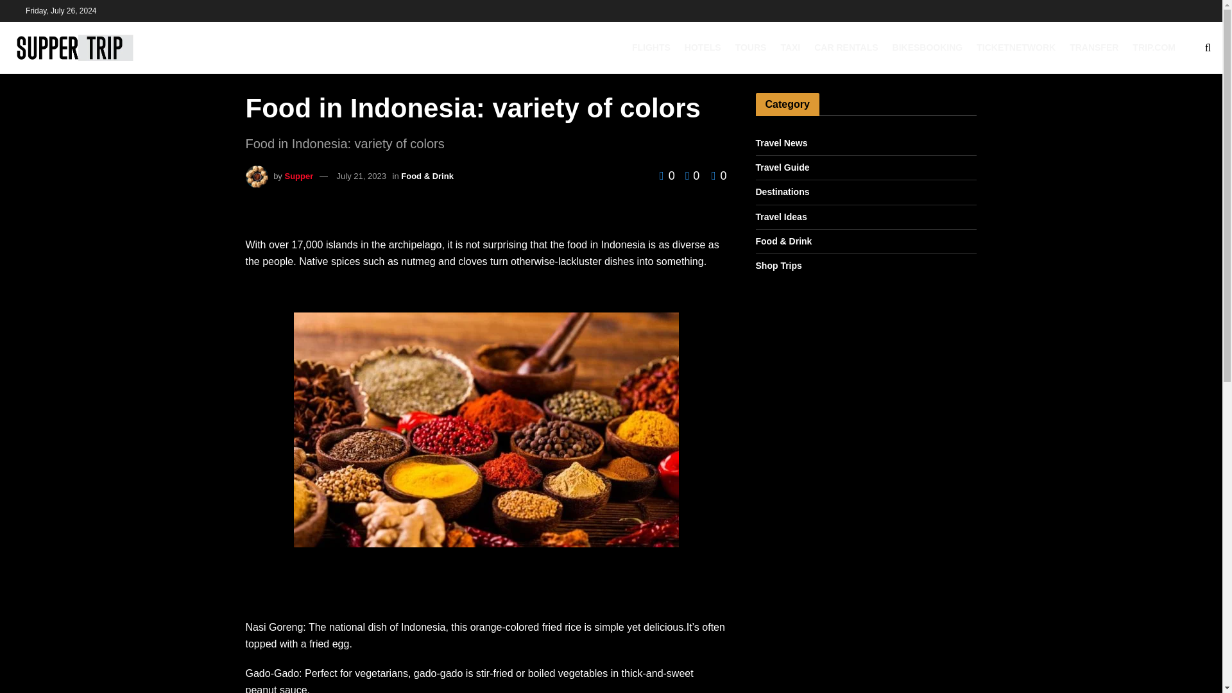  I want to click on Destinations, so click(783, 193).